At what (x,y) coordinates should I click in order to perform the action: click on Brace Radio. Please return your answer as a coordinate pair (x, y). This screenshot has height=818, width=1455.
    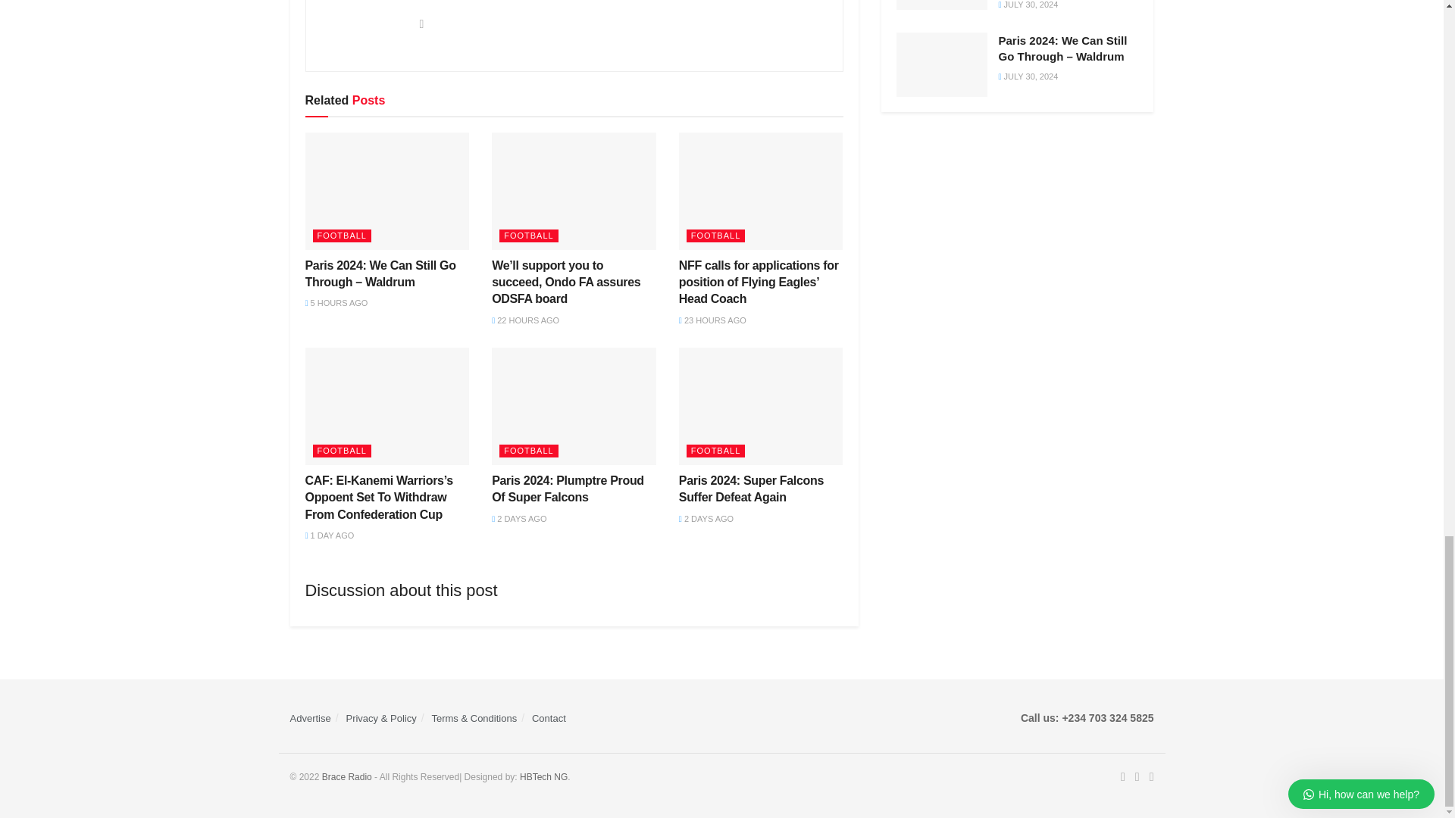
    Looking at the image, I should click on (347, 777).